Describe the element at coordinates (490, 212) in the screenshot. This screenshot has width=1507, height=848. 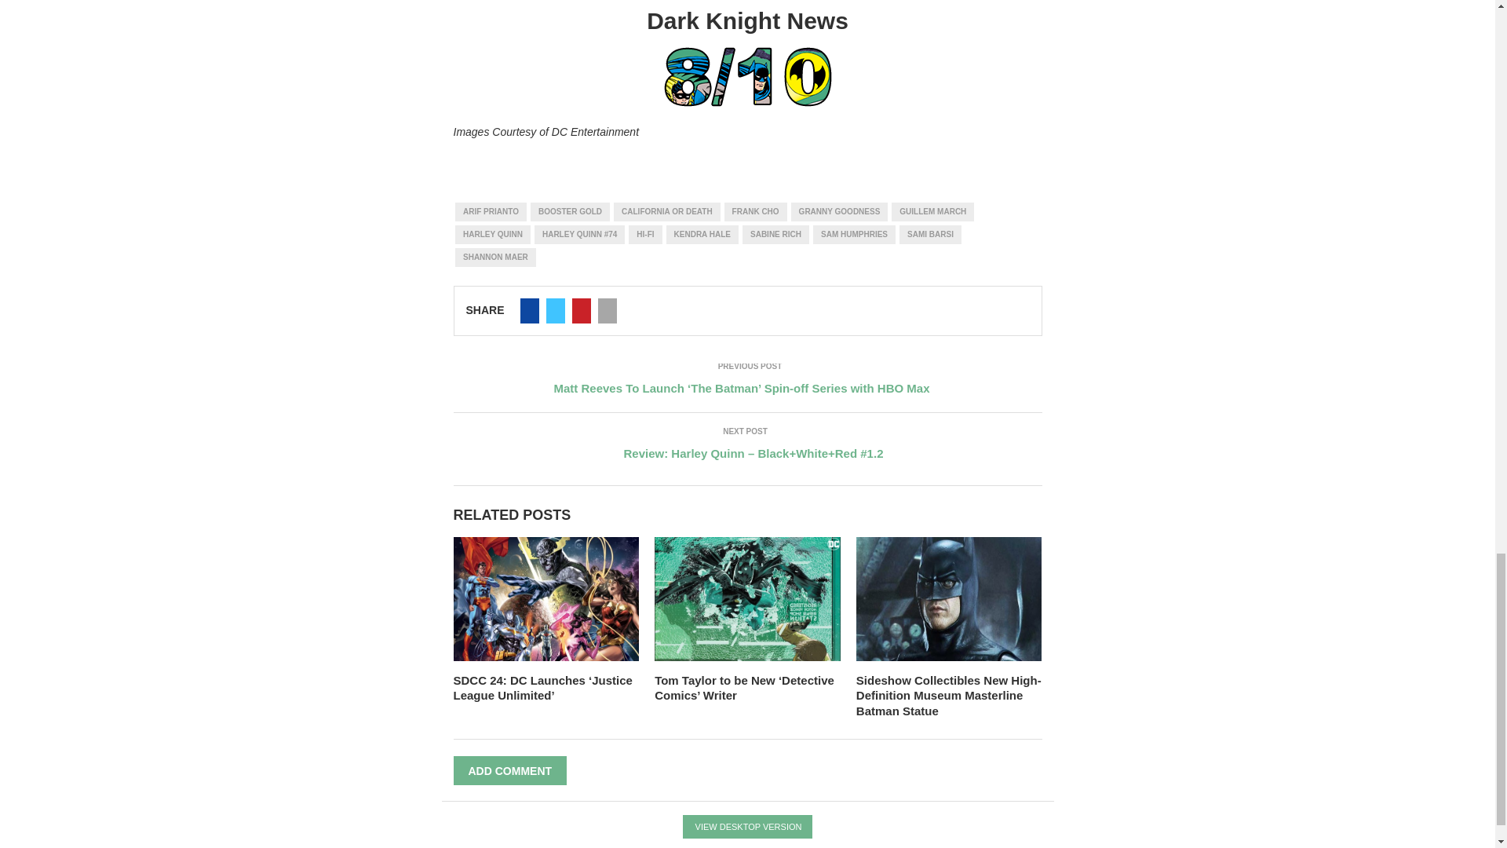
I see `ARIF PRIANTO` at that location.